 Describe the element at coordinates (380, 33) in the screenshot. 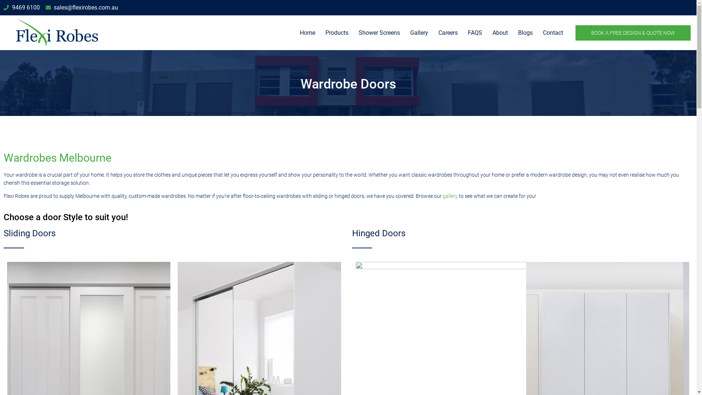

I see `Shower Screens` at that location.